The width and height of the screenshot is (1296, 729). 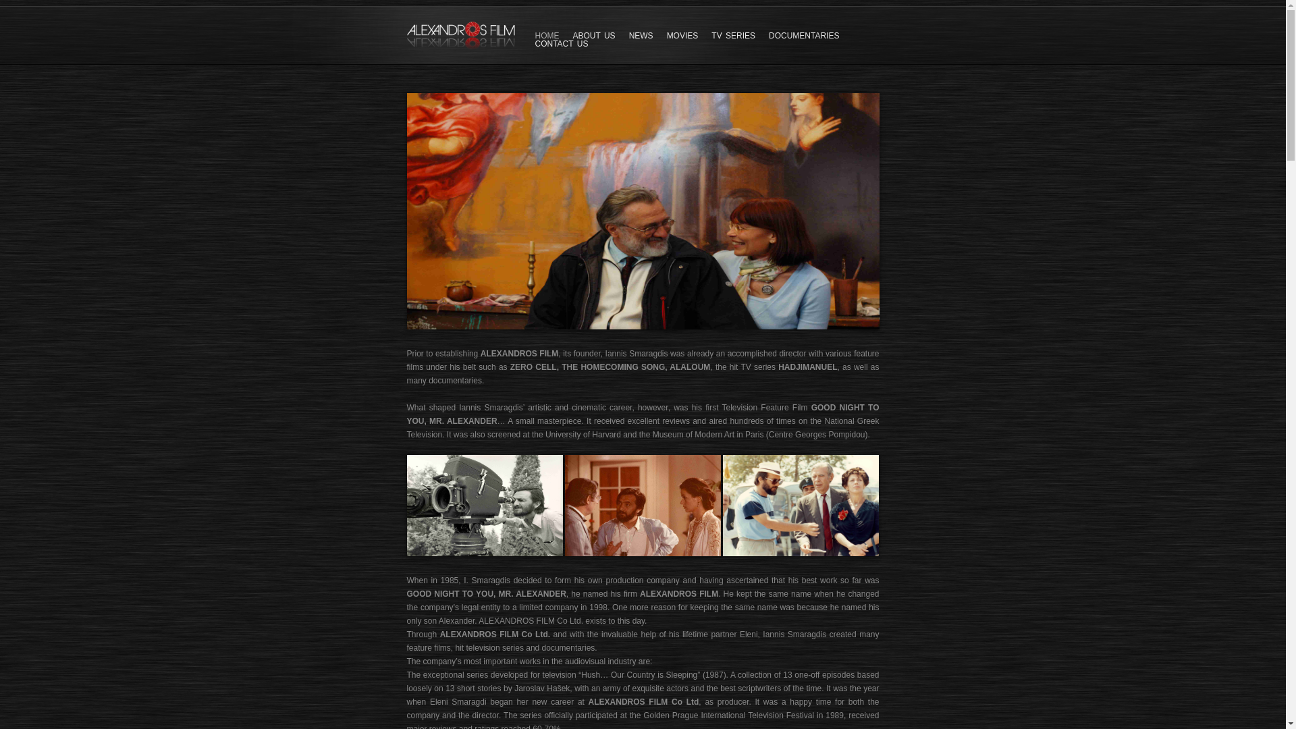 I want to click on ABOUT US, so click(x=593, y=36).